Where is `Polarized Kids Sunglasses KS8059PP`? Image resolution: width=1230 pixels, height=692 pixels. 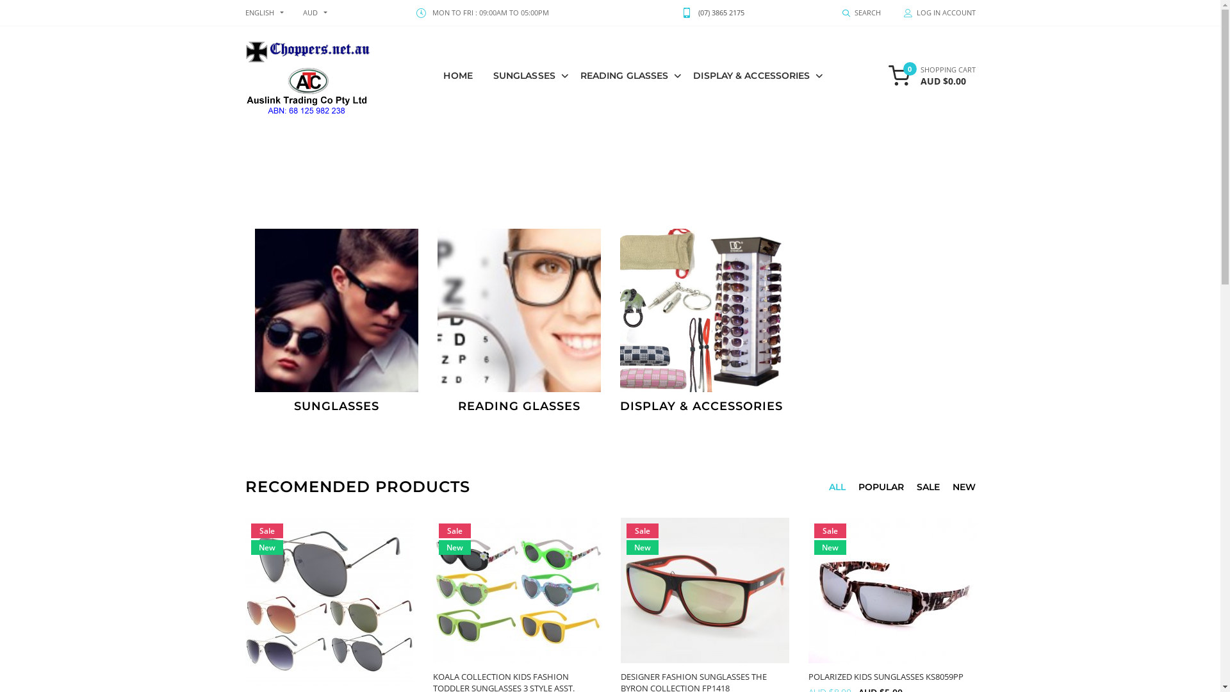
Polarized Kids Sunglasses KS8059PP is located at coordinates (893, 591).